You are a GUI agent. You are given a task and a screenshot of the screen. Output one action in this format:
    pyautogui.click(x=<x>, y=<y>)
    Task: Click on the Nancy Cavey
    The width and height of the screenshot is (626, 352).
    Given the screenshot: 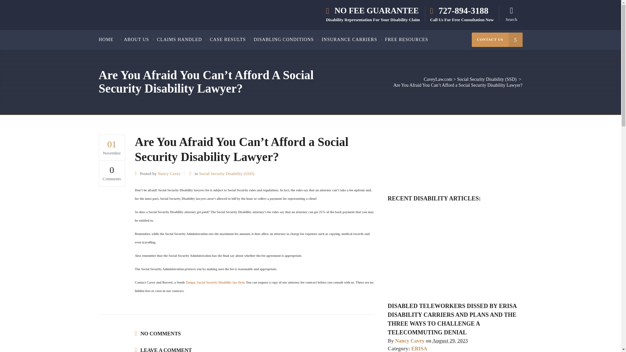 What is the action you would take?
    pyautogui.click(x=410, y=341)
    